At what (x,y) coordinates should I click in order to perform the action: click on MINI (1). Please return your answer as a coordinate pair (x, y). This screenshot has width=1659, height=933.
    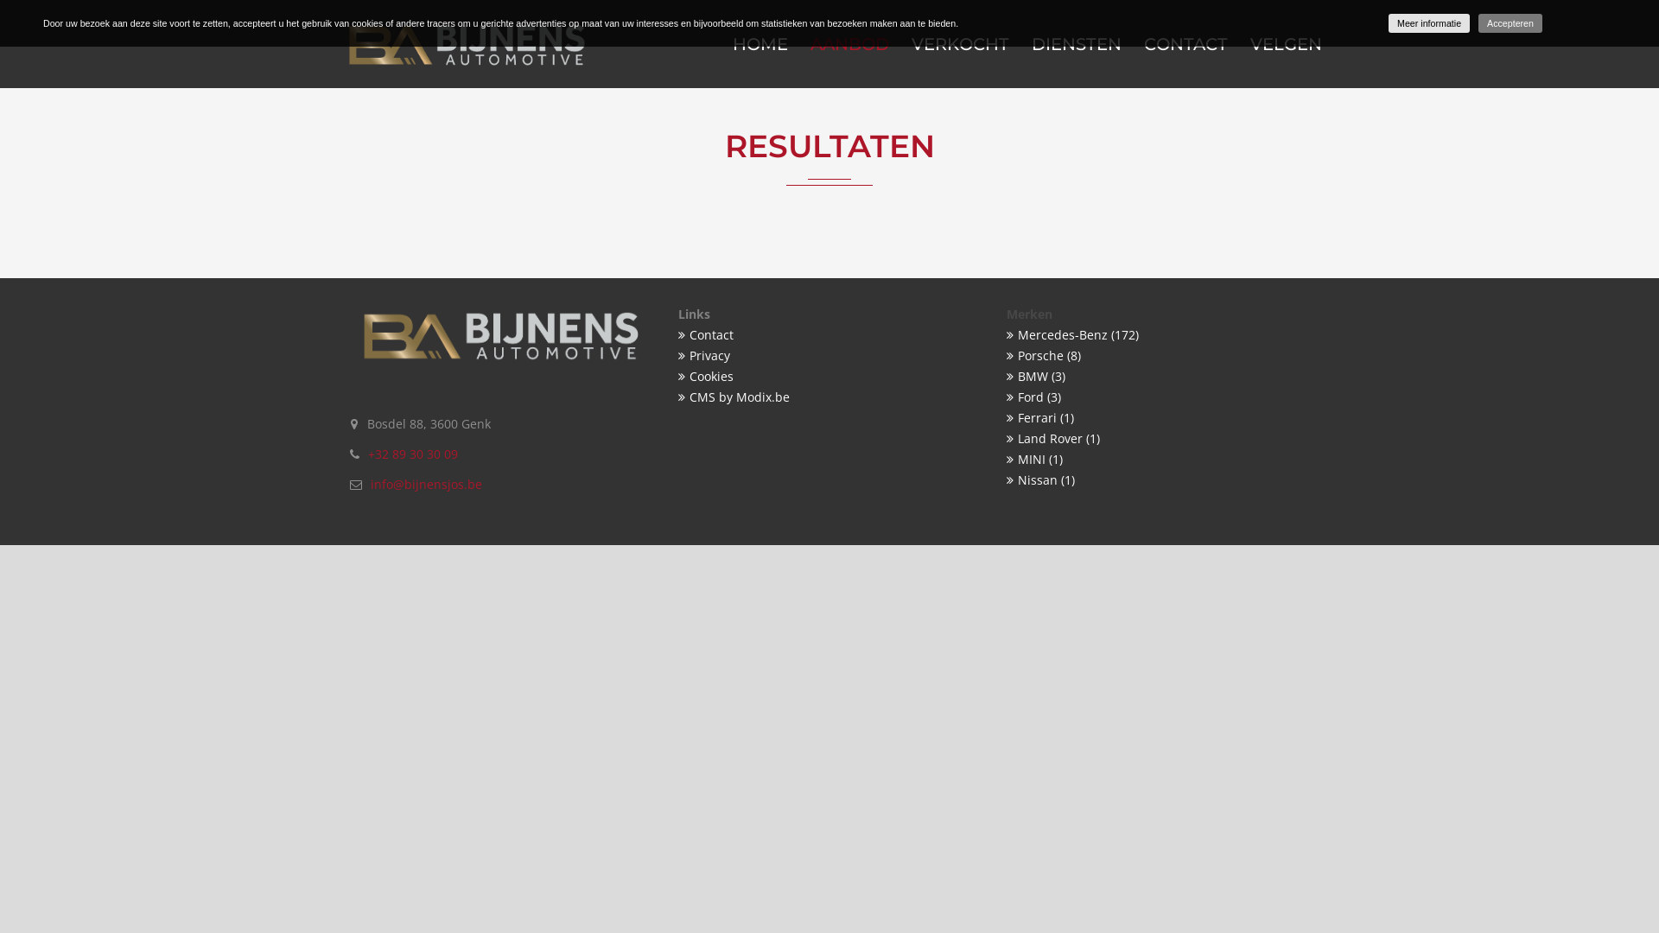
    Looking at the image, I should click on (1158, 460).